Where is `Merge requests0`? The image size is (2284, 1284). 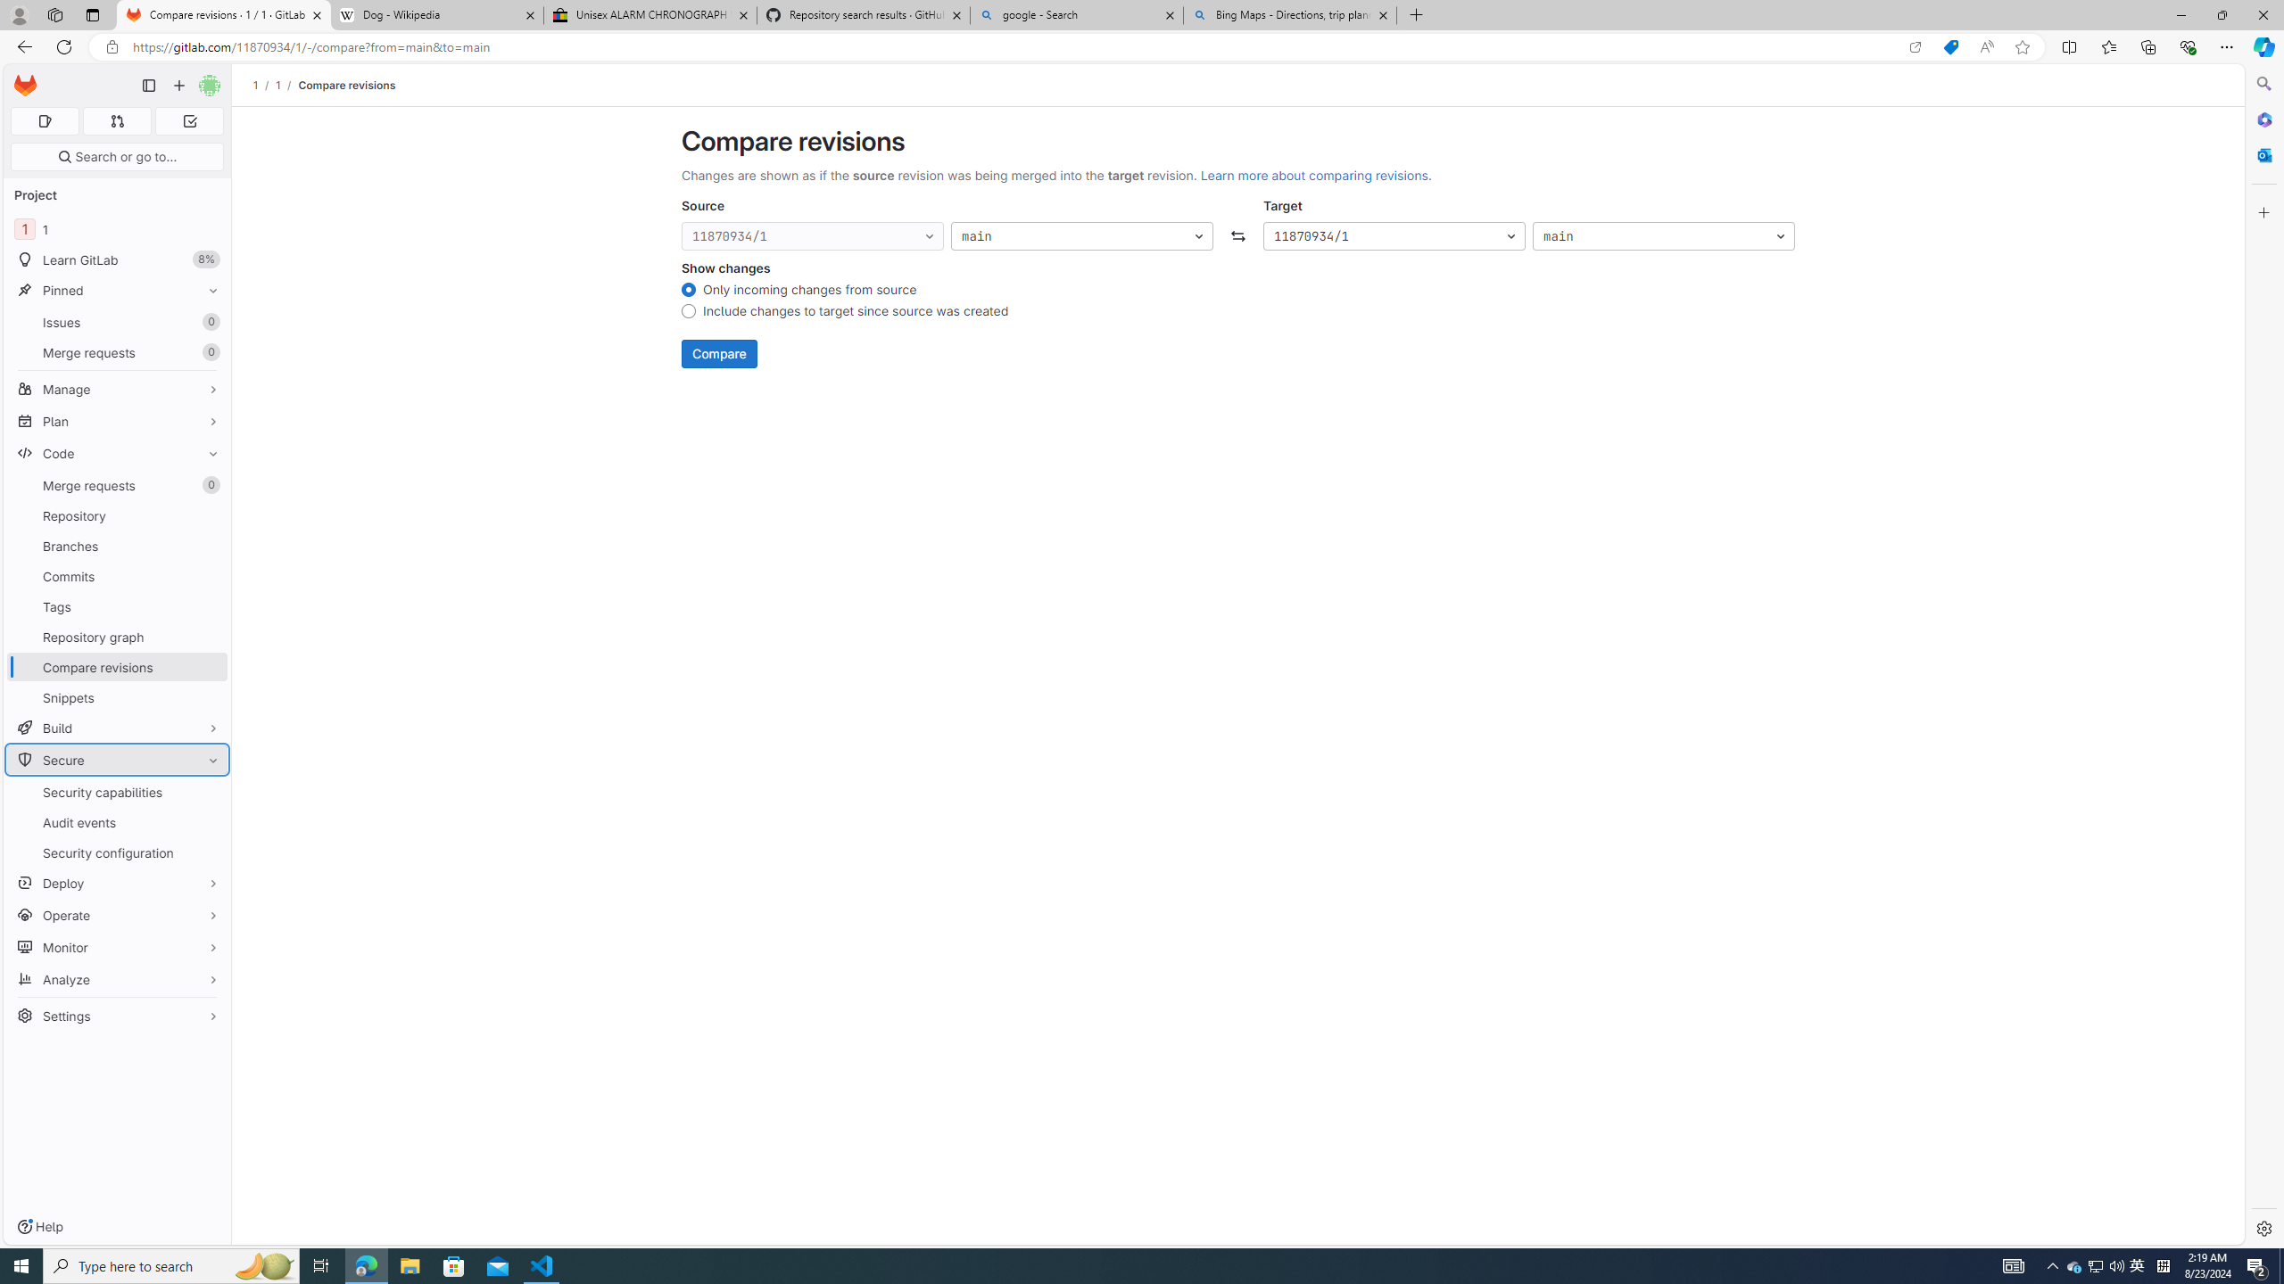
Merge requests0 is located at coordinates (118, 485).